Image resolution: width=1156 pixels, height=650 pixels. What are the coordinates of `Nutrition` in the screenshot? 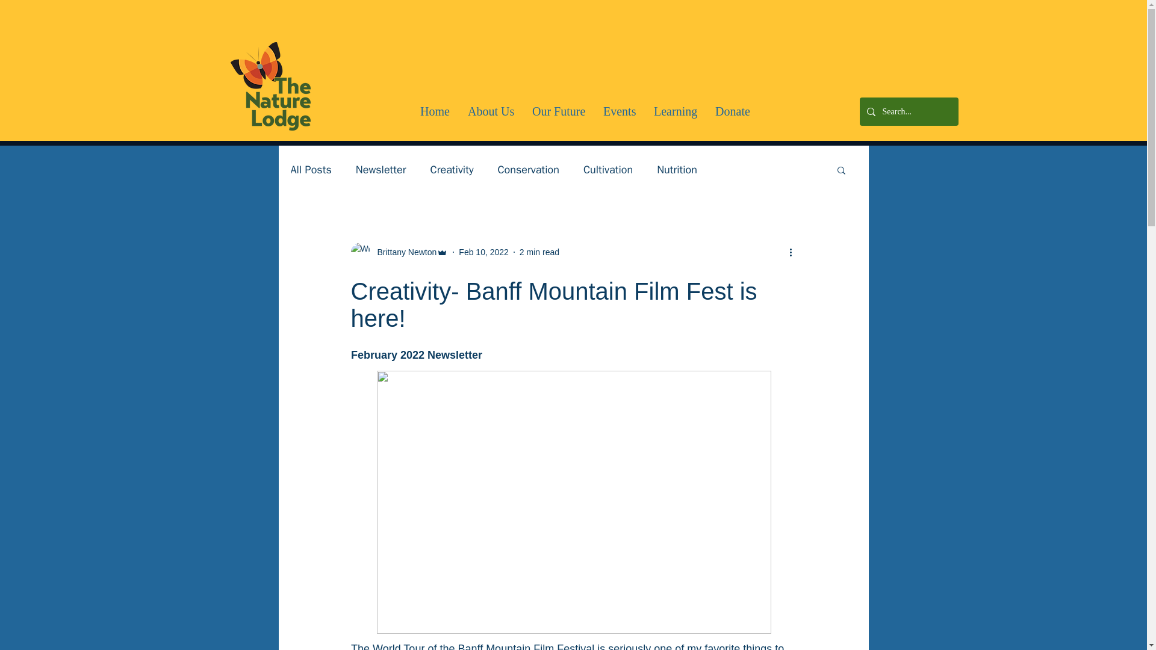 It's located at (677, 170).